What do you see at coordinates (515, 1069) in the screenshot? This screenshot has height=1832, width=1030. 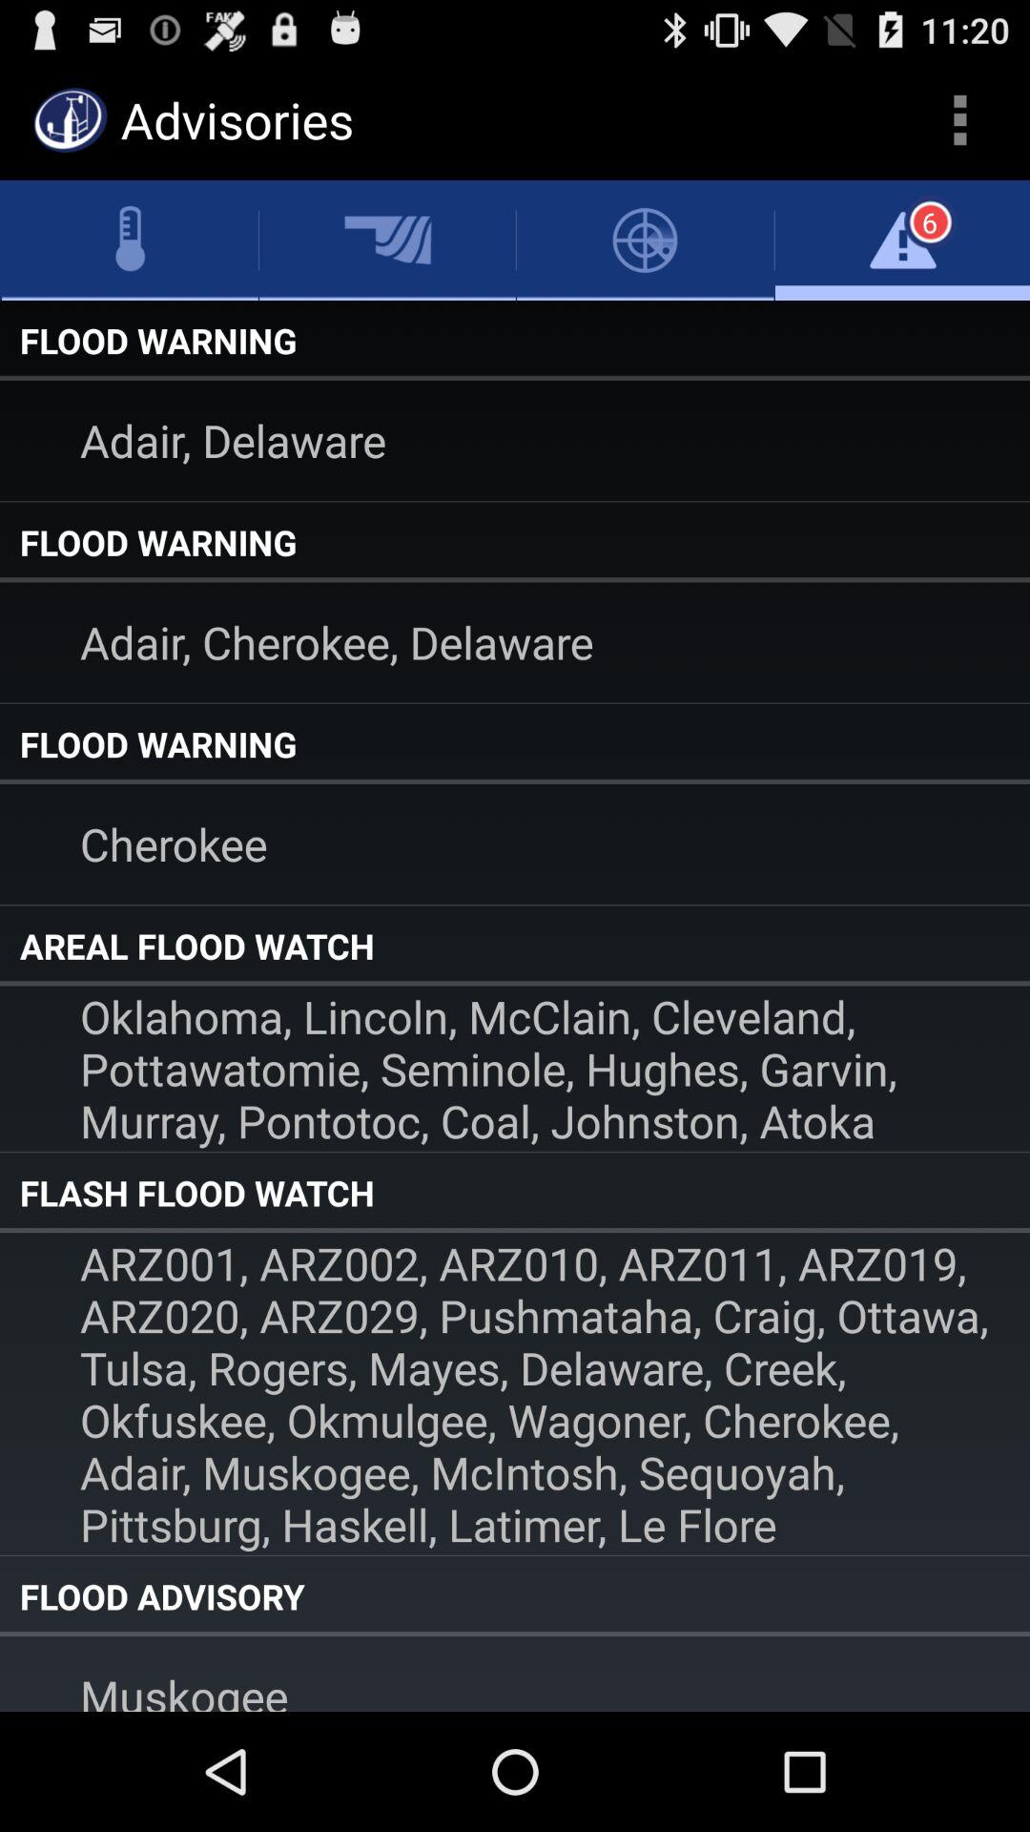 I see `flip until the oklahoma lincoln mcclain app` at bounding box center [515, 1069].